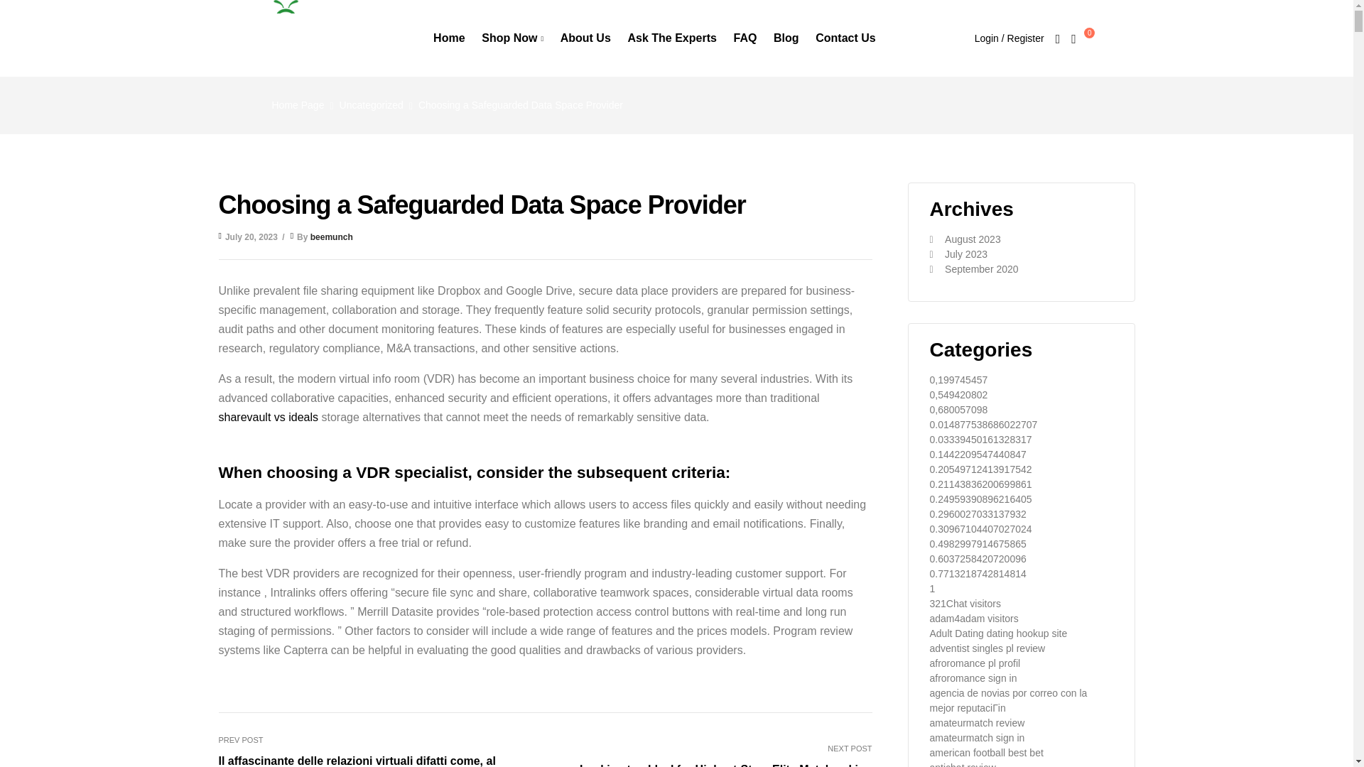 The height and width of the screenshot is (767, 1364). Describe the element at coordinates (980, 440) in the screenshot. I see `0.03339450161328317` at that location.